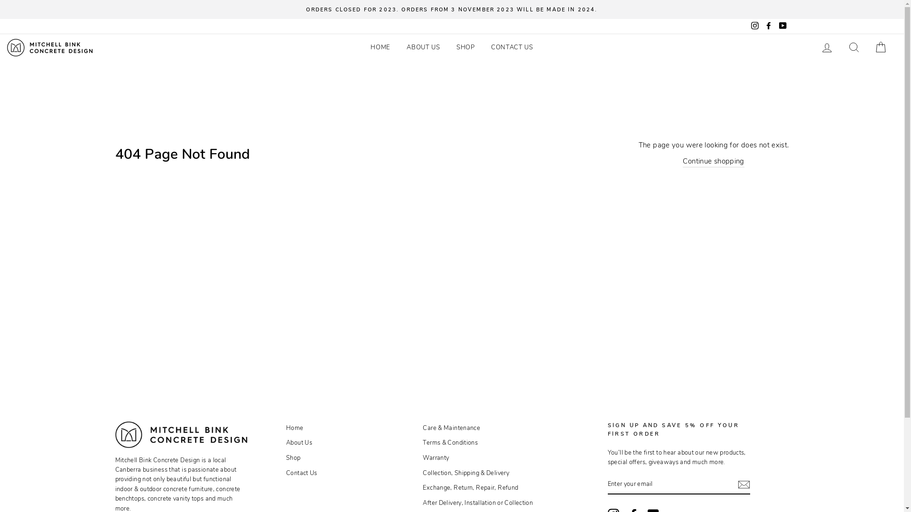  What do you see at coordinates (450, 443) in the screenshot?
I see `Terms & Conditions` at bounding box center [450, 443].